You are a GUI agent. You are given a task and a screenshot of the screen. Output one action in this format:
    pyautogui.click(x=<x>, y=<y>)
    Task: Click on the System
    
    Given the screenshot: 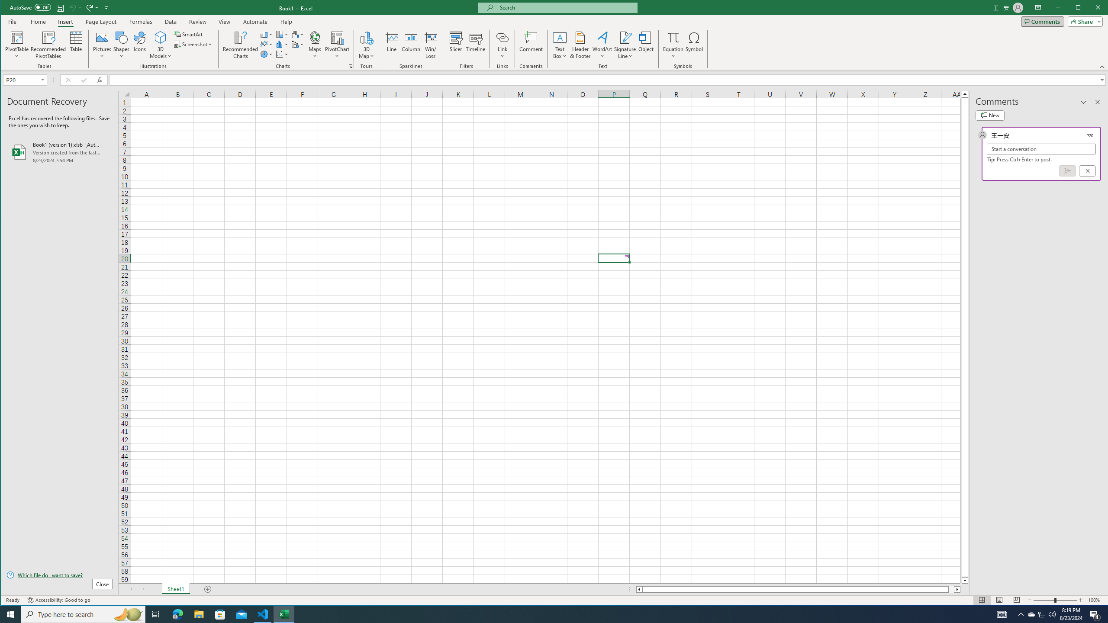 What is the action you would take?
    pyautogui.click(x=430, y=45)
    